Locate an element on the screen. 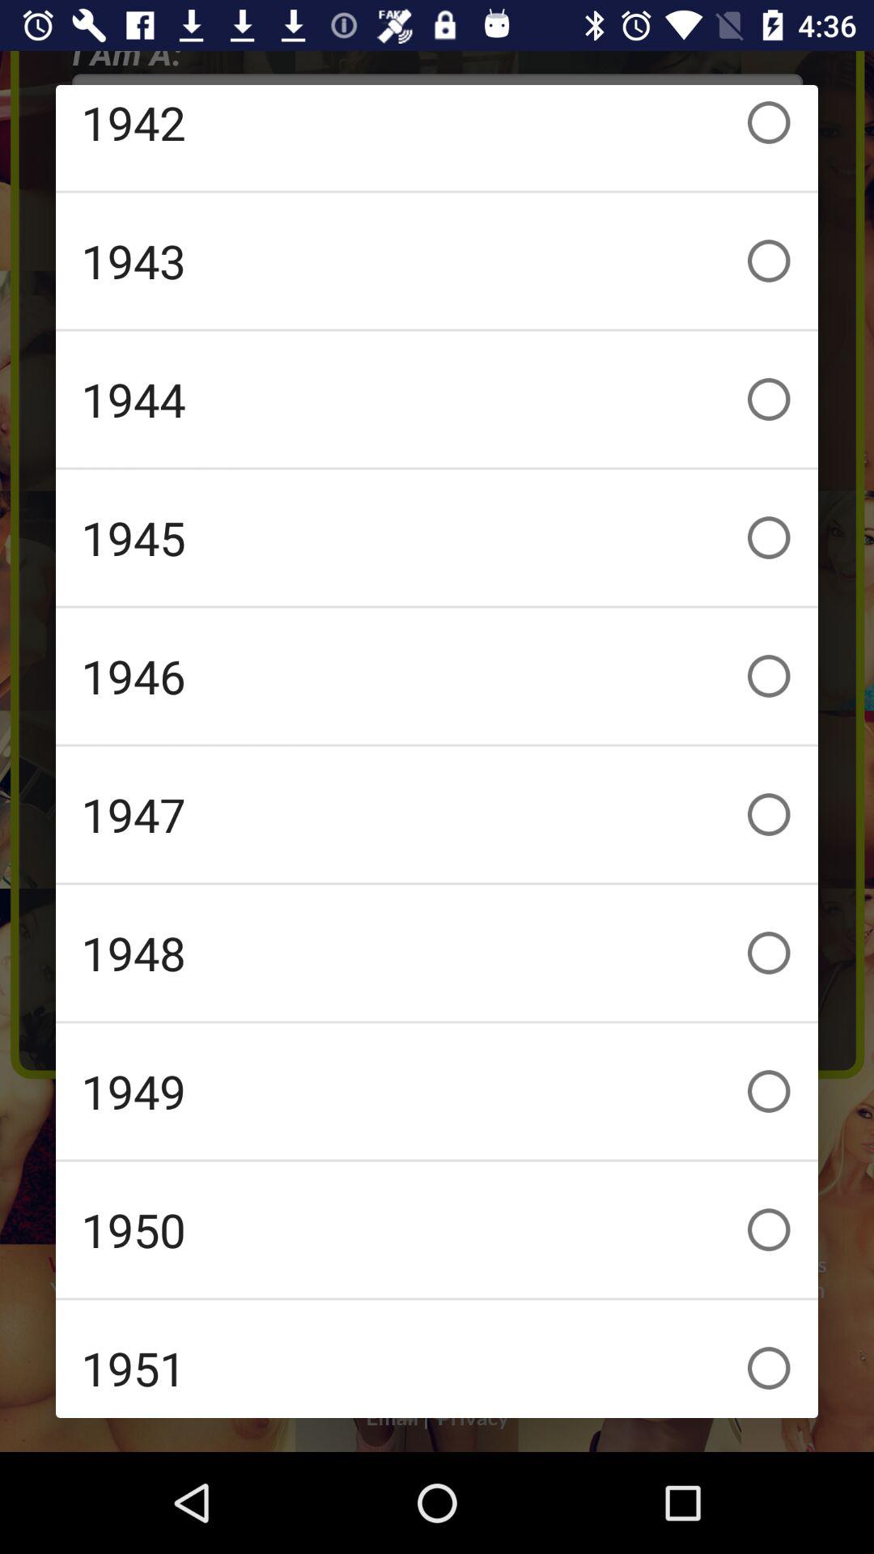 The height and width of the screenshot is (1554, 874). tap 1945 checkbox is located at coordinates (437, 537).